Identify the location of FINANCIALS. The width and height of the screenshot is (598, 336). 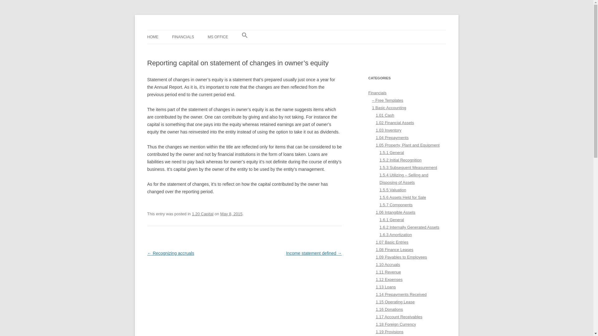
(183, 37).